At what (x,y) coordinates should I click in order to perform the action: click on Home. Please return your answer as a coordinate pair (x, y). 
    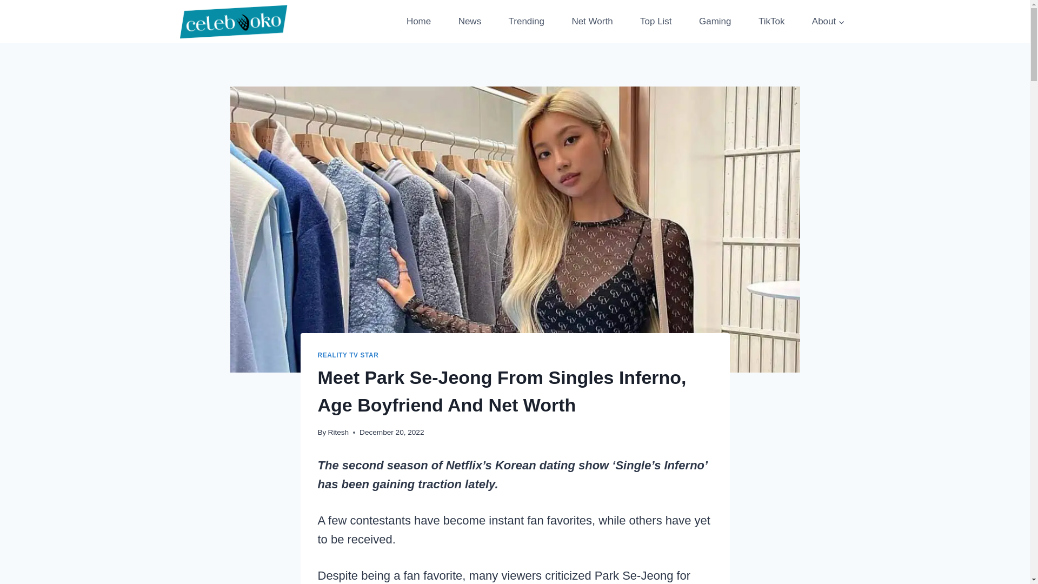
    Looking at the image, I should click on (418, 22).